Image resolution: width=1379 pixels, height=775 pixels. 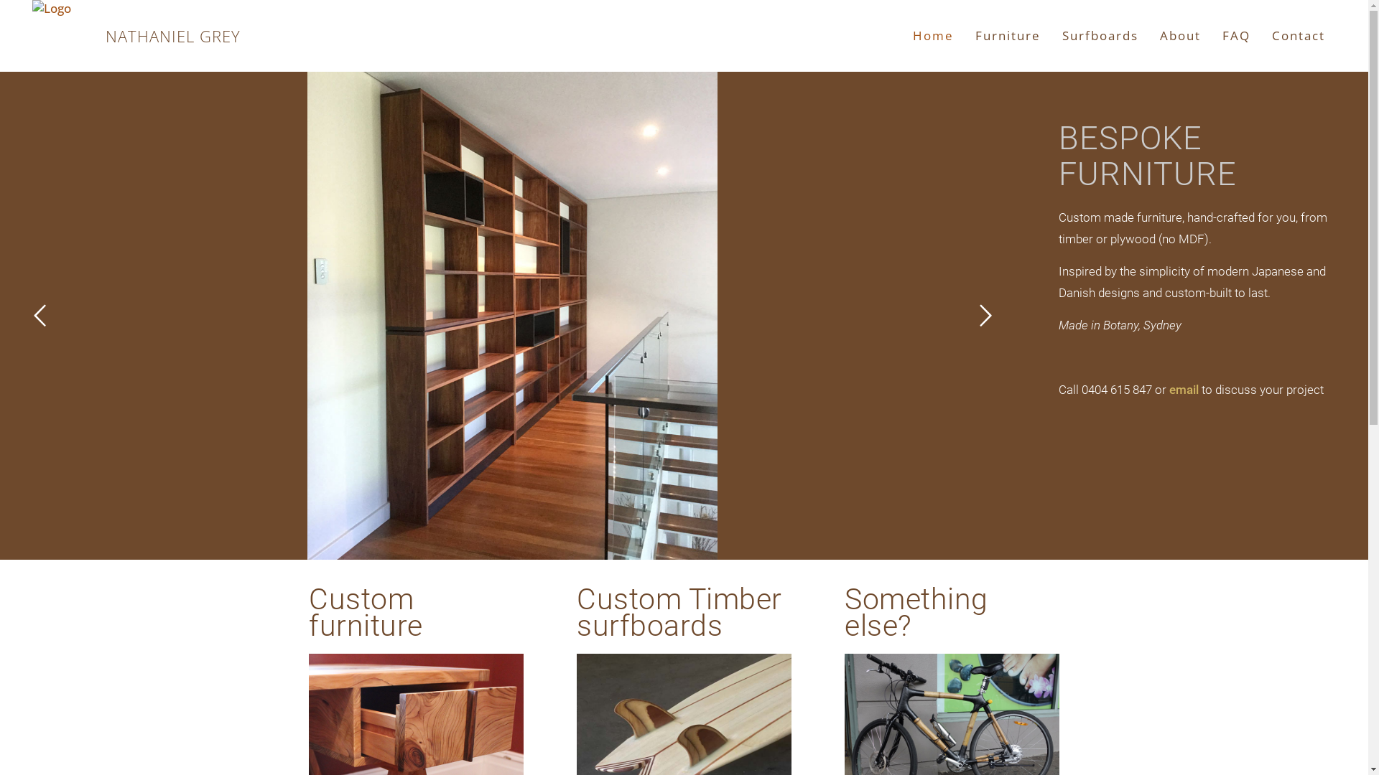 What do you see at coordinates (1237, 36) in the screenshot?
I see `FAQ` at bounding box center [1237, 36].